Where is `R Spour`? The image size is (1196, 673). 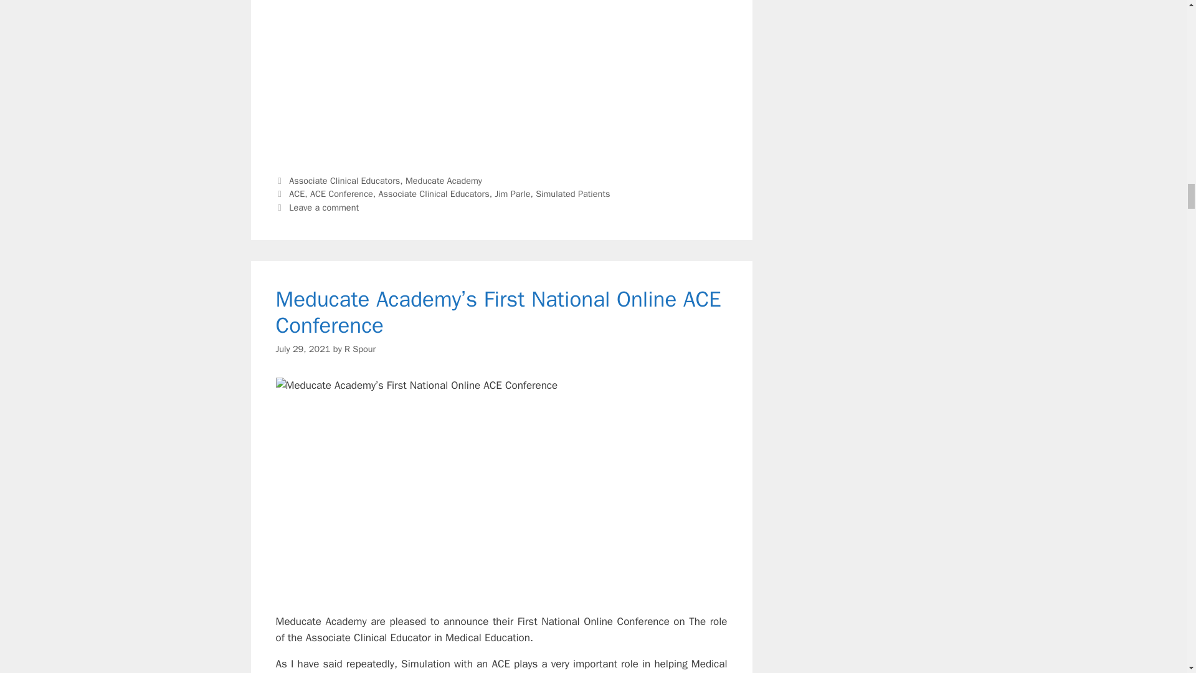
R Spour is located at coordinates (359, 349).